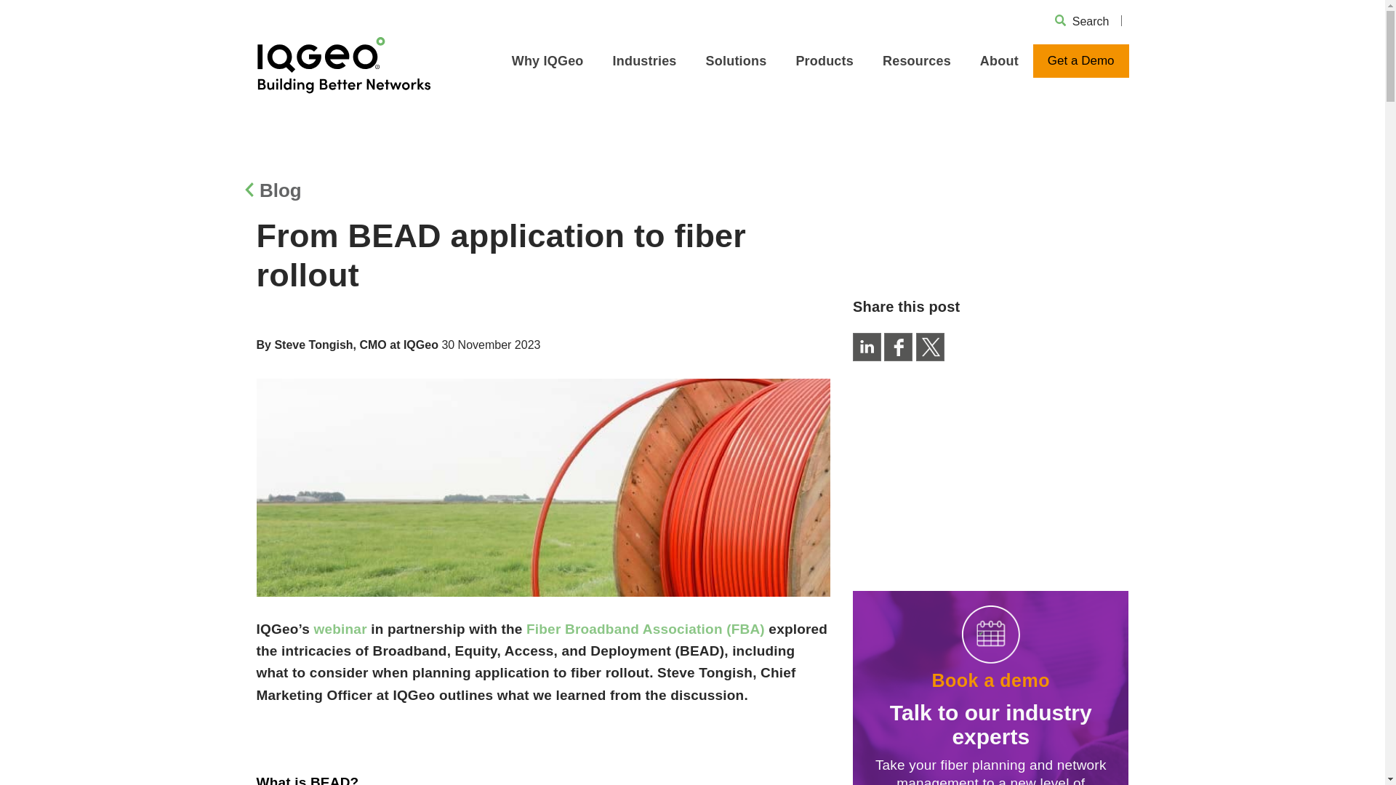 This screenshot has height=785, width=1396. What do you see at coordinates (736, 60) in the screenshot?
I see `Solutions` at bounding box center [736, 60].